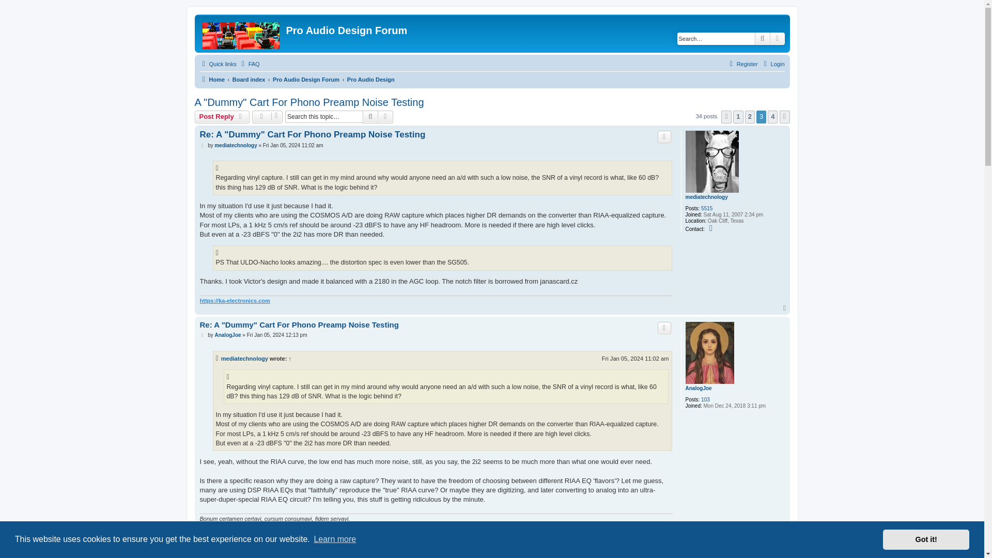  What do you see at coordinates (370, 116) in the screenshot?
I see `Search` at bounding box center [370, 116].